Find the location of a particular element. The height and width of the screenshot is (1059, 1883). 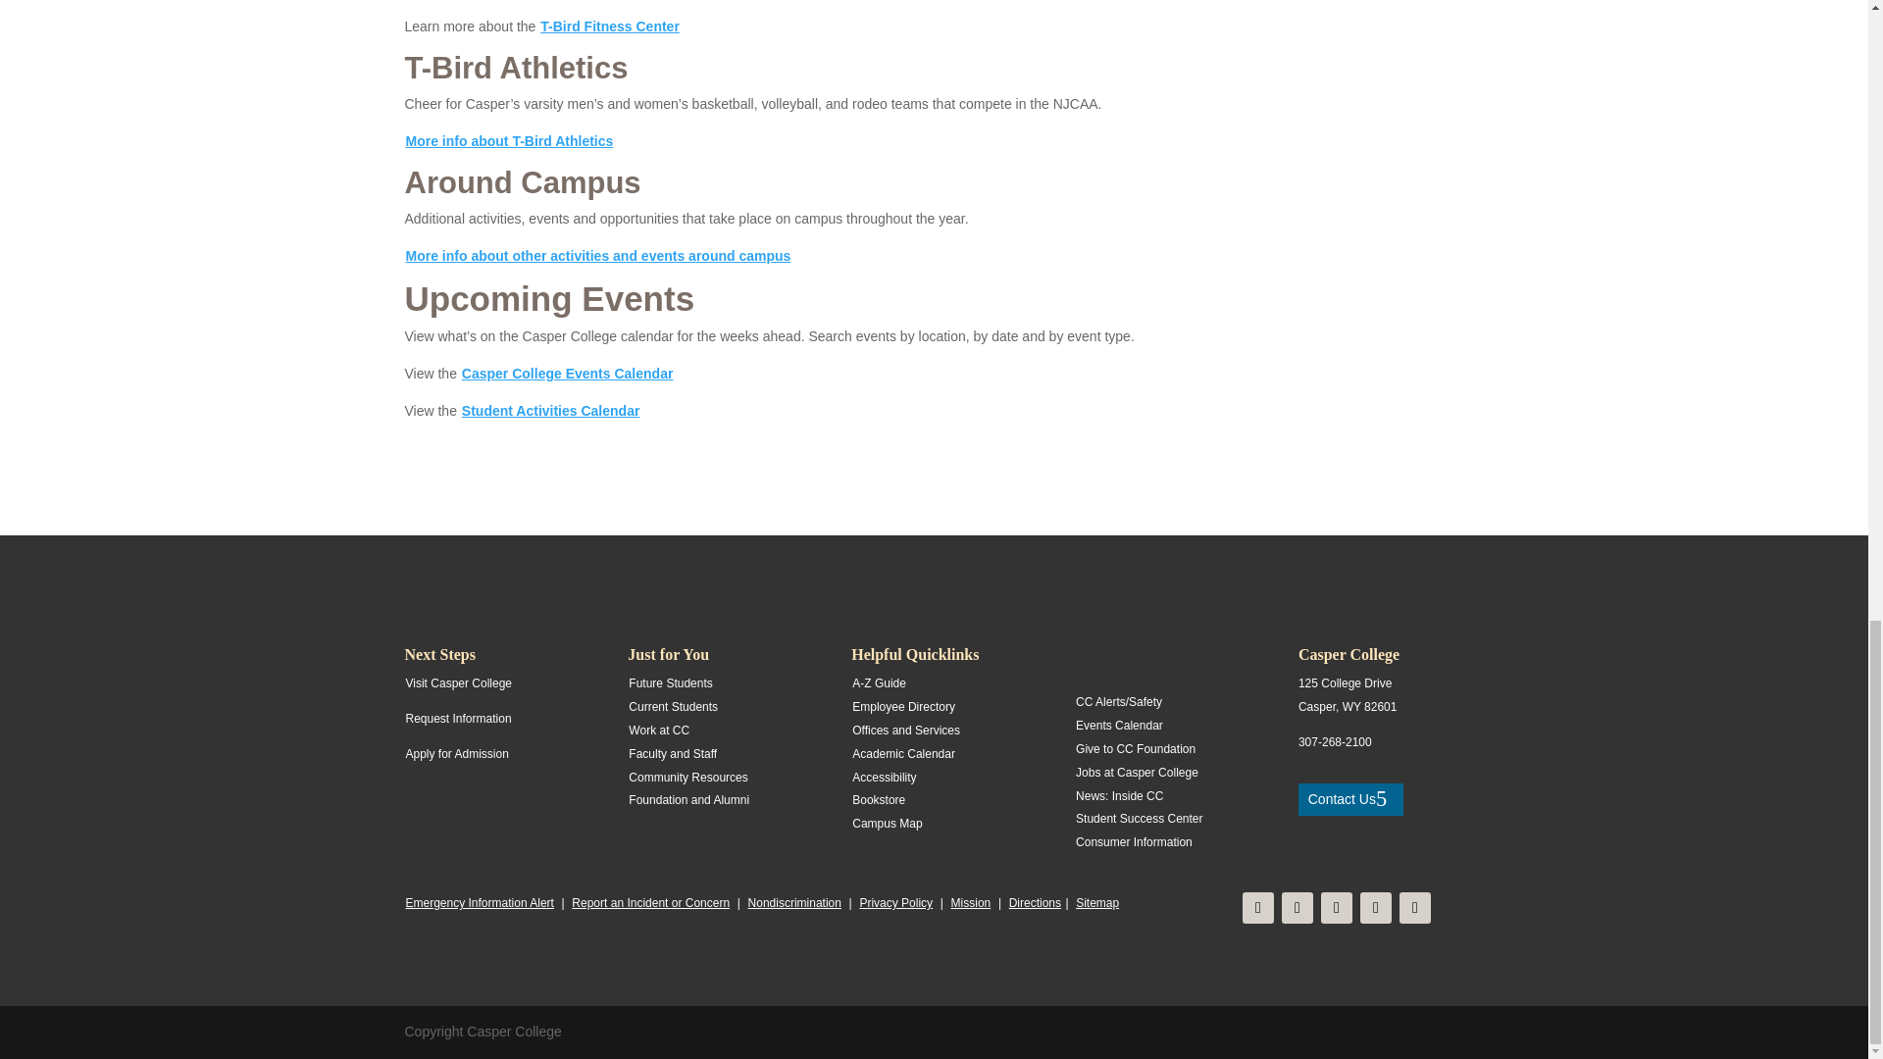

Follow on LinkedIn is located at coordinates (1414, 908).